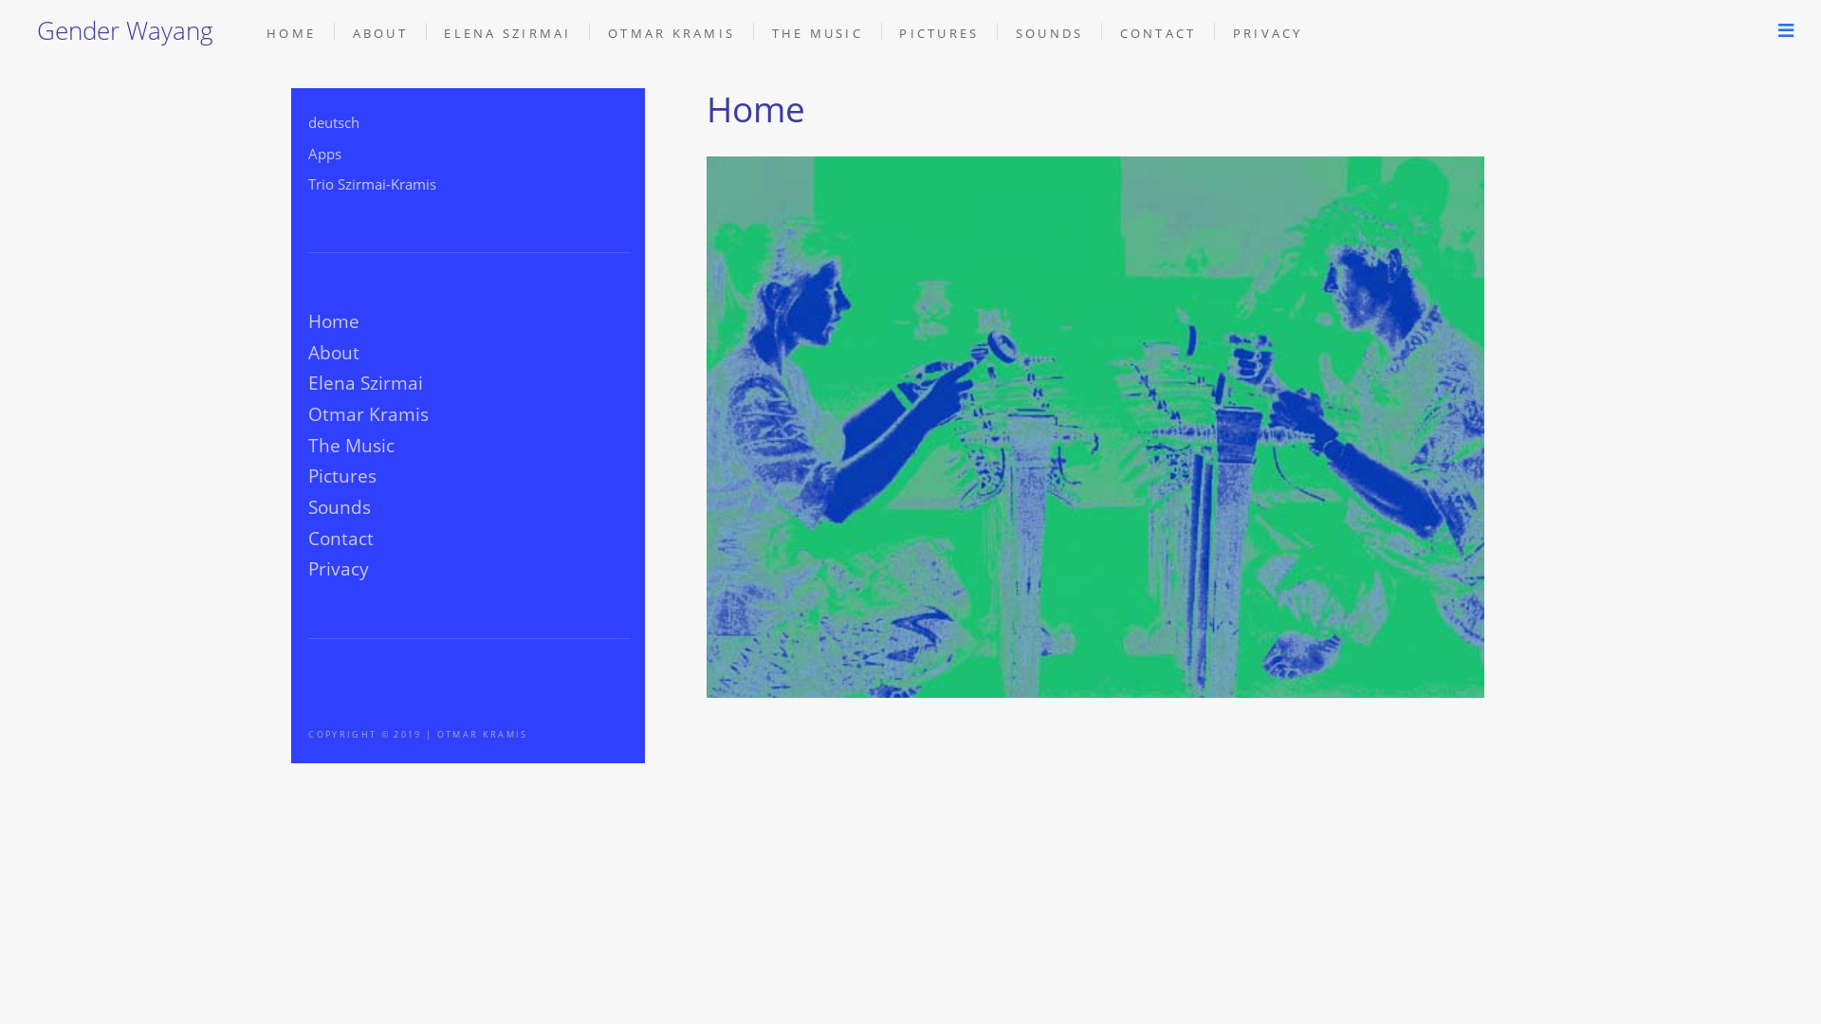 The height and width of the screenshot is (1024, 1821). What do you see at coordinates (380, 33) in the screenshot?
I see `ABOUT` at bounding box center [380, 33].